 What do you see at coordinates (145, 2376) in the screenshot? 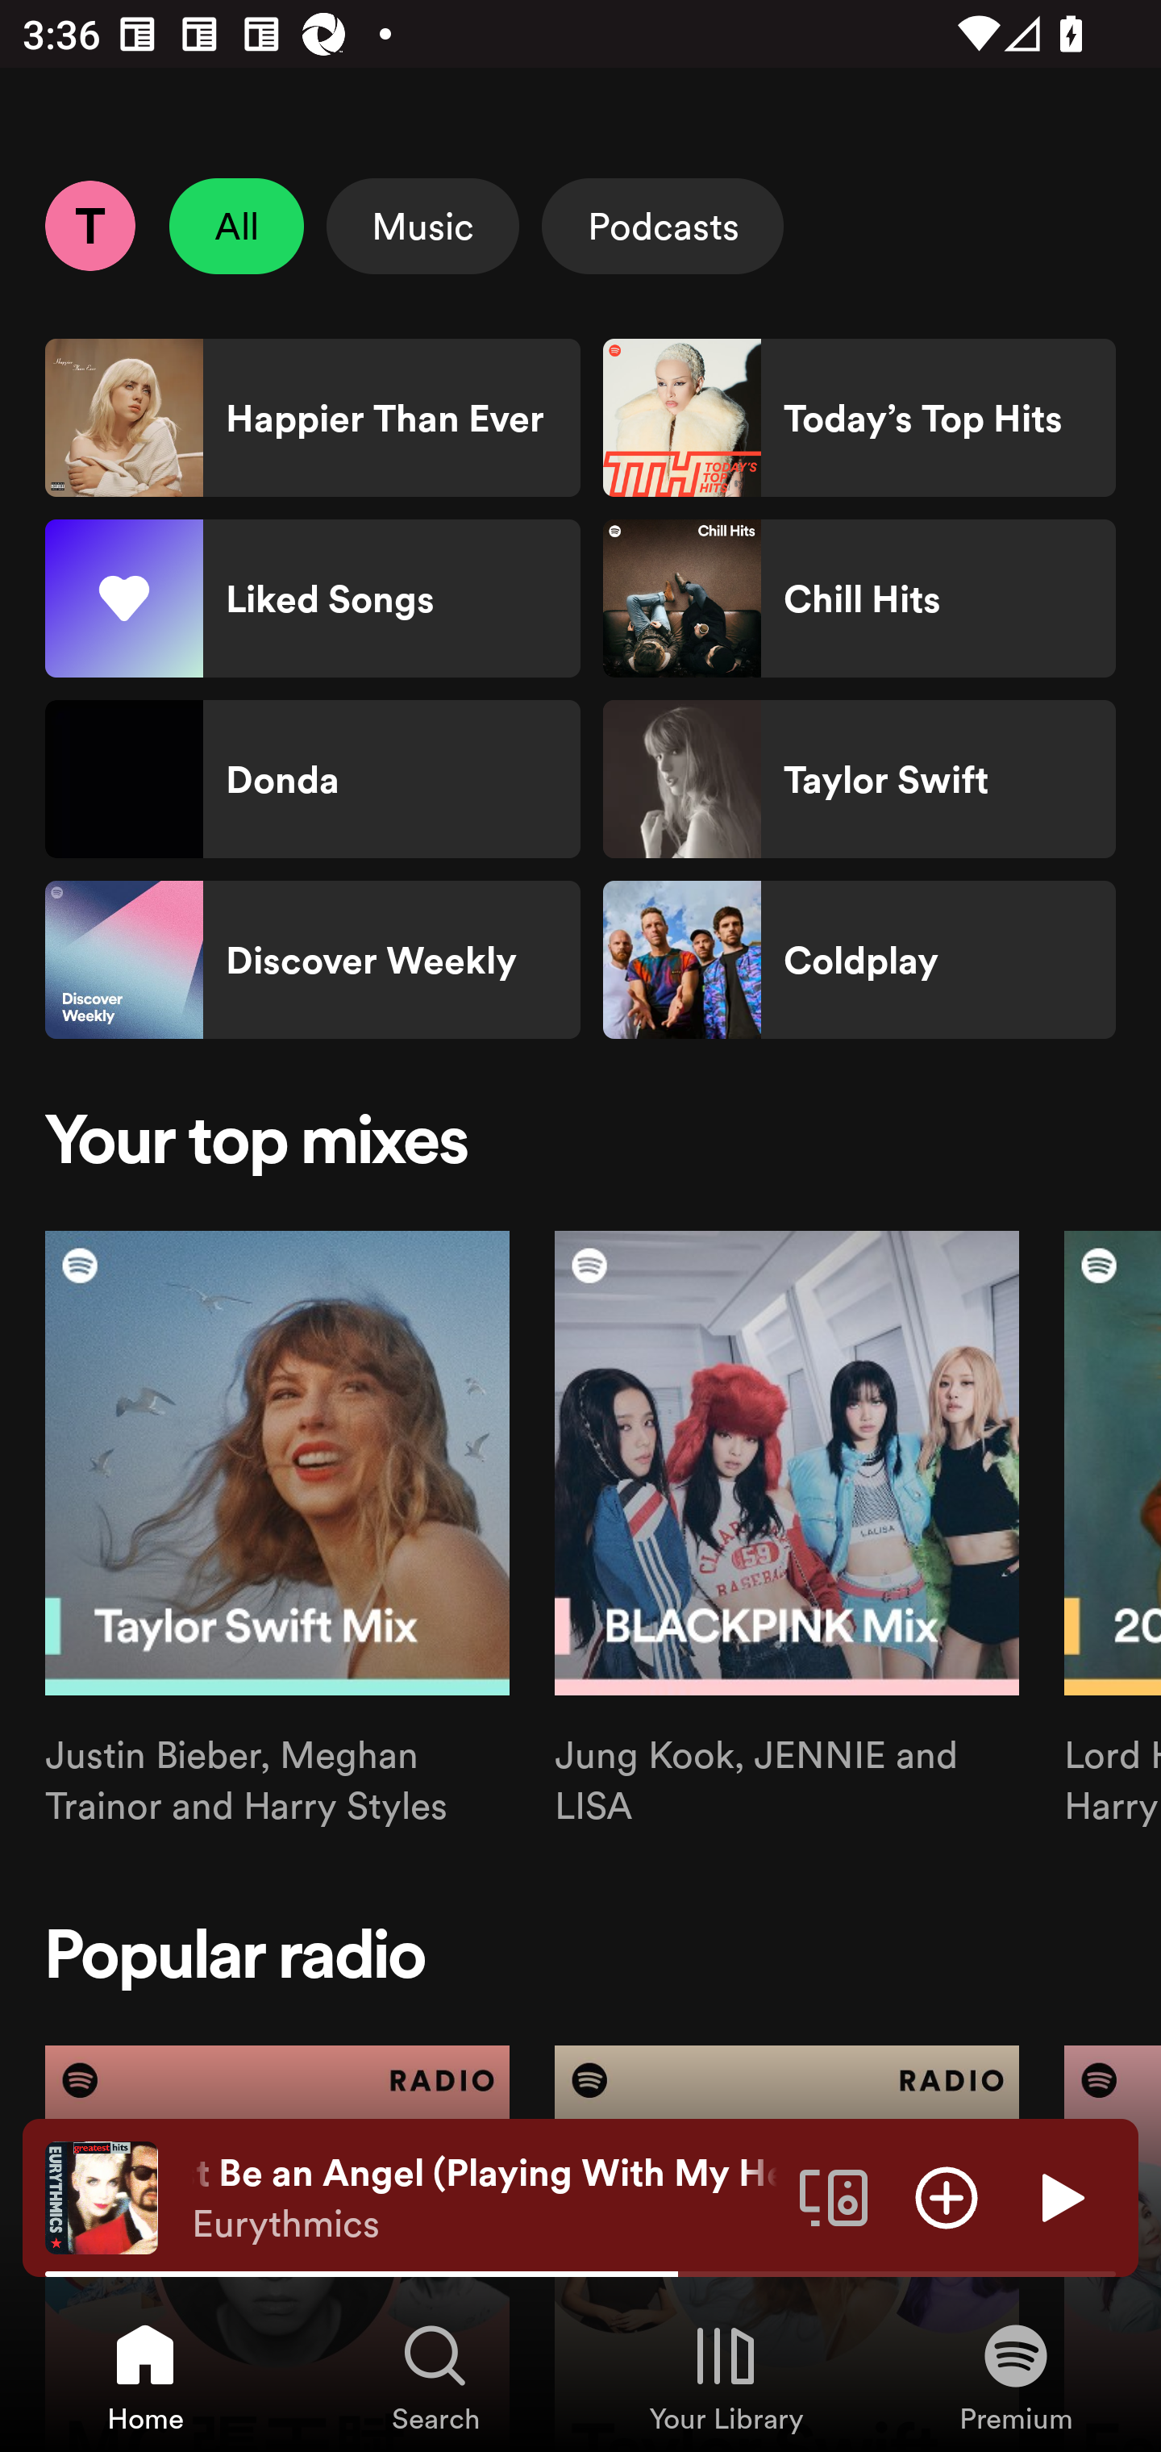
I see `Home, Tab 1 of 4 Home Home` at bounding box center [145, 2376].